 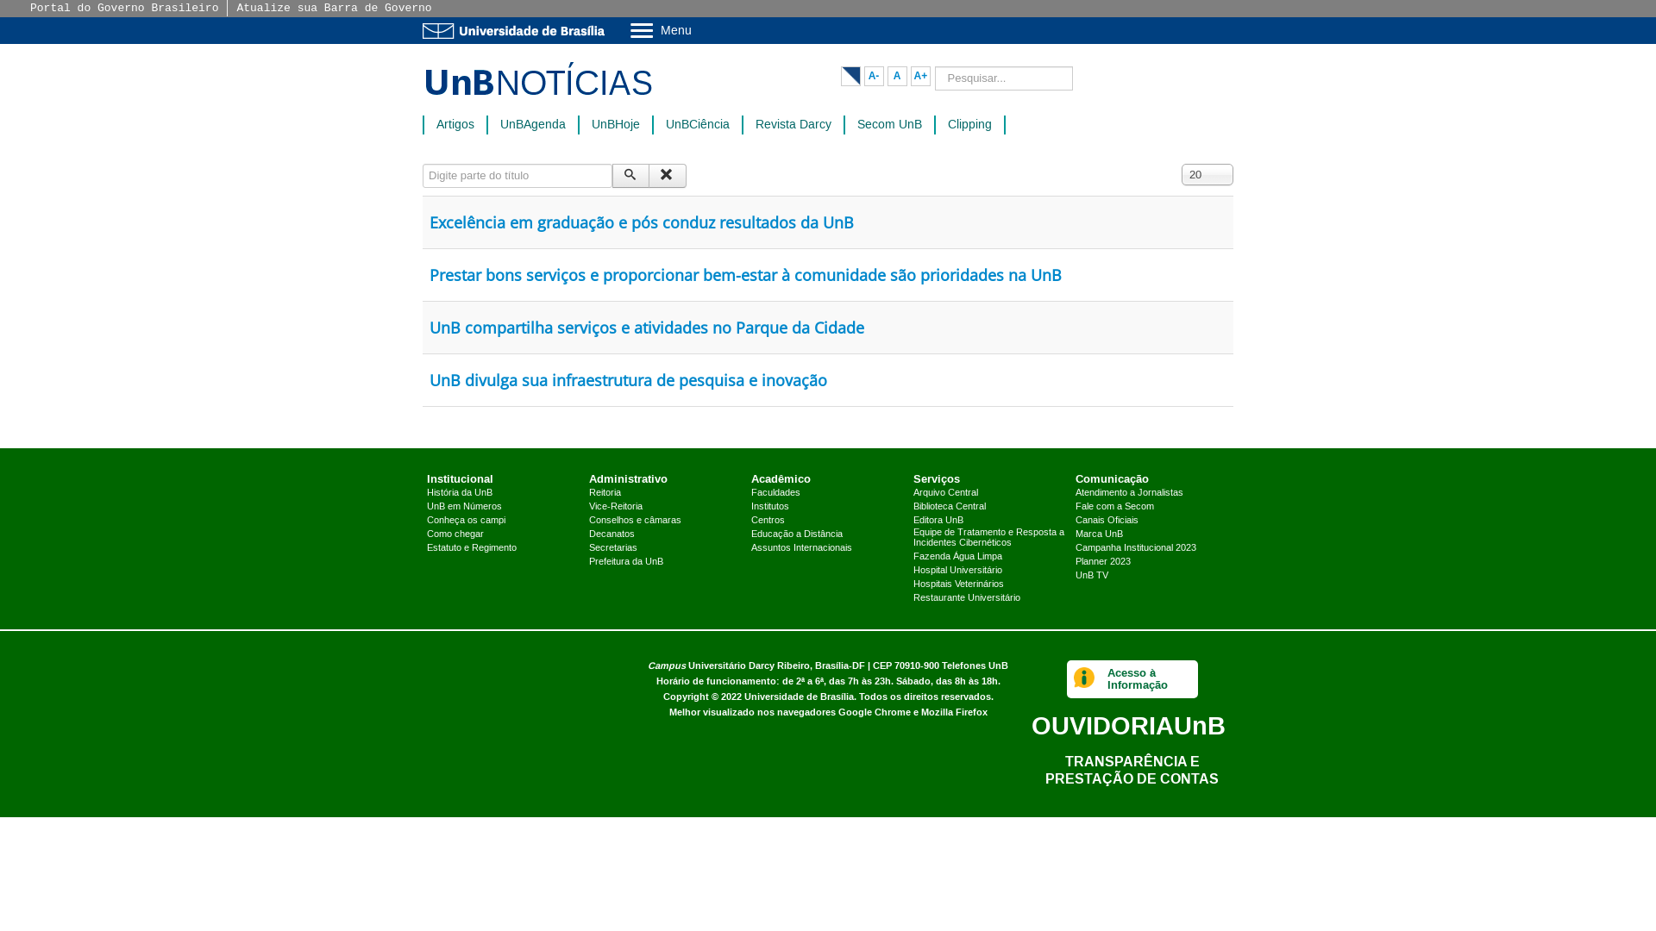 I want to click on Atendimento a Jornalistas, so click(x=1130, y=493).